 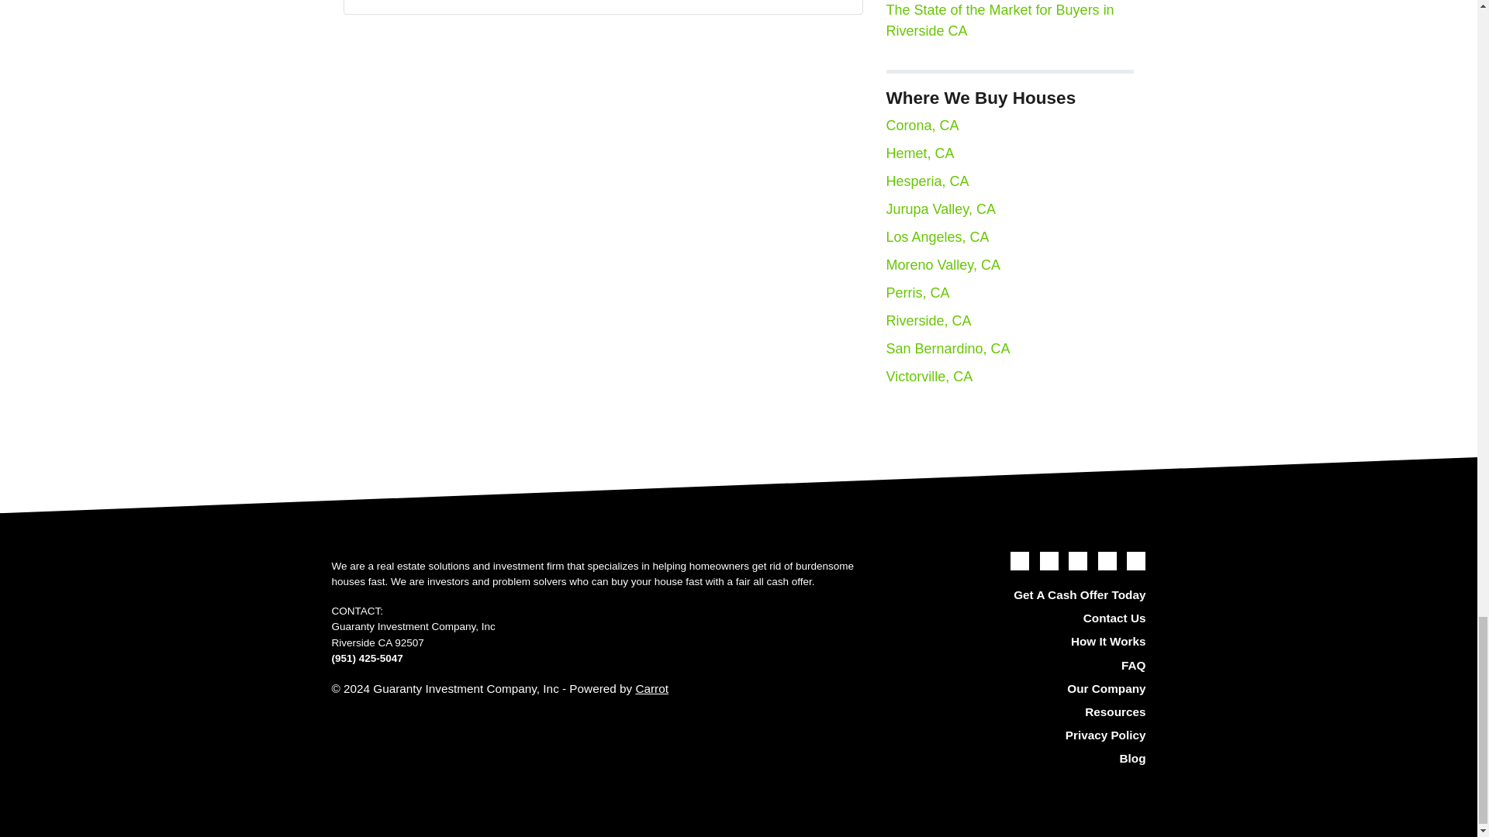 What do you see at coordinates (917, 293) in the screenshot?
I see `Perris, CA` at bounding box center [917, 293].